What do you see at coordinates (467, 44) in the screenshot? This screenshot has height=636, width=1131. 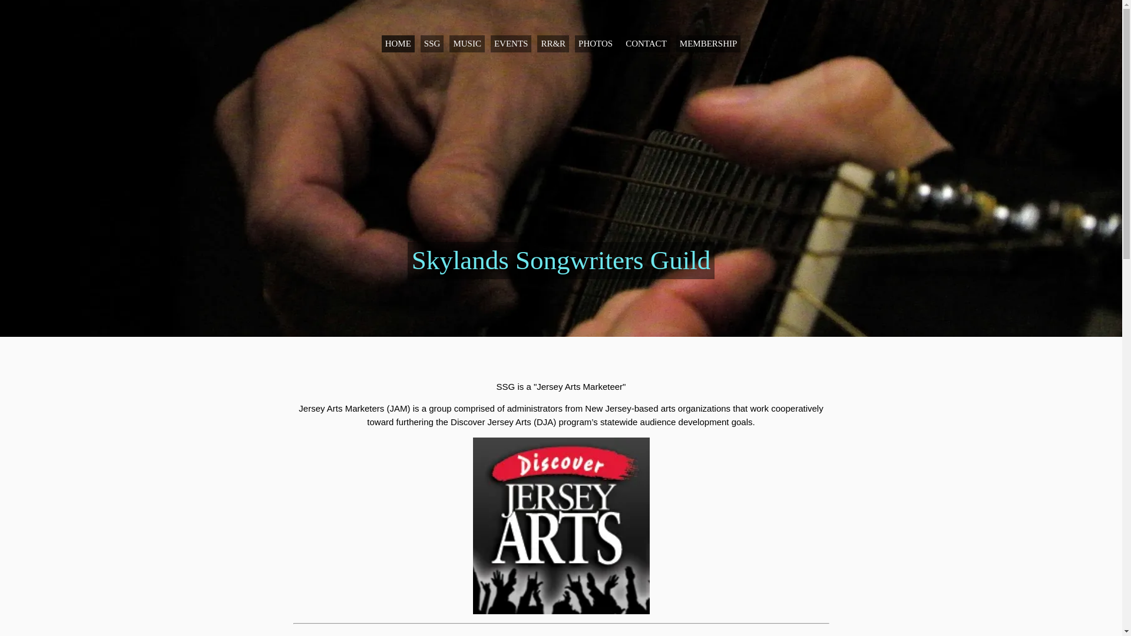 I see `MUSIC` at bounding box center [467, 44].